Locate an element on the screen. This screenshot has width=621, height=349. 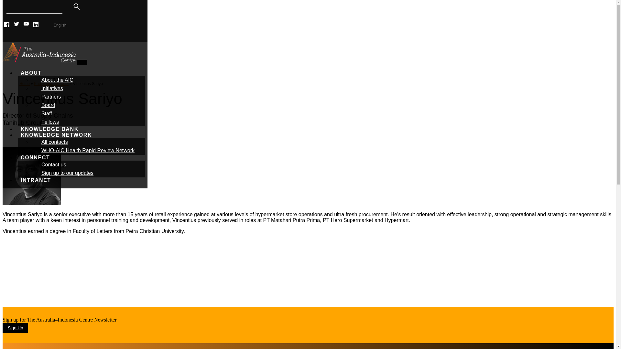
Sign up to our updates is located at coordinates (95, 173).